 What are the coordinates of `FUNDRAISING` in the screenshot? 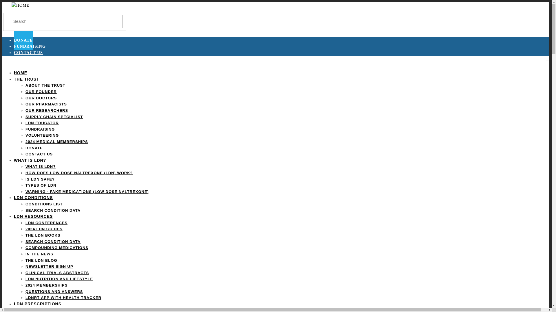 It's located at (40, 129).